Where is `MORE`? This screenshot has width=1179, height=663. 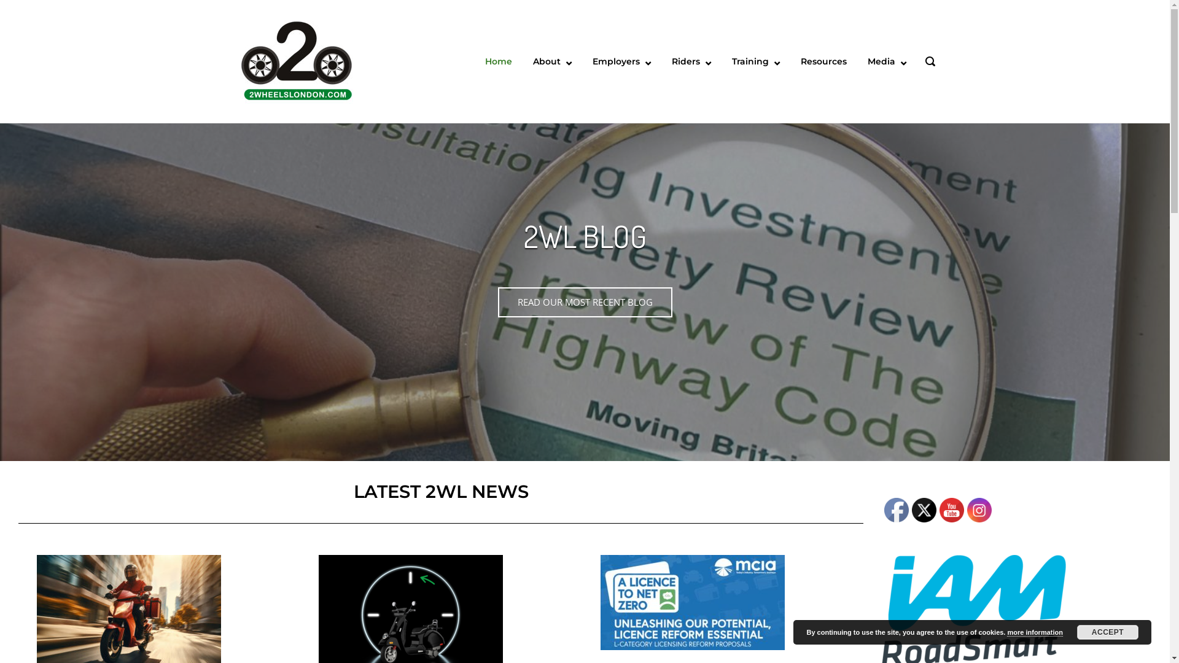 MORE is located at coordinates (585, 335).